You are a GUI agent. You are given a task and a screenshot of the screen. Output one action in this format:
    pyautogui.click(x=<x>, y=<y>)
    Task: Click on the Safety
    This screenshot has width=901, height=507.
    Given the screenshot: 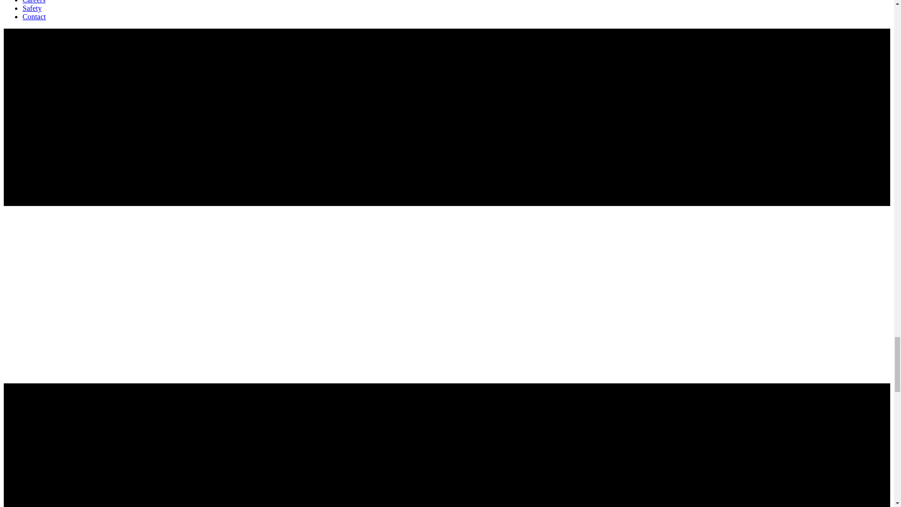 What is the action you would take?
    pyautogui.click(x=32, y=8)
    